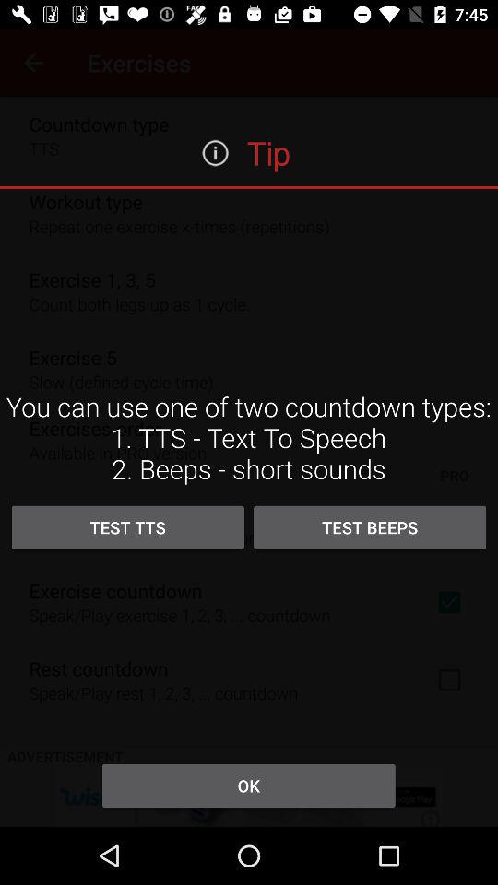 This screenshot has width=498, height=885. What do you see at coordinates (370, 527) in the screenshot?
I see `select the item on the right` at bounding box center [370, 527].